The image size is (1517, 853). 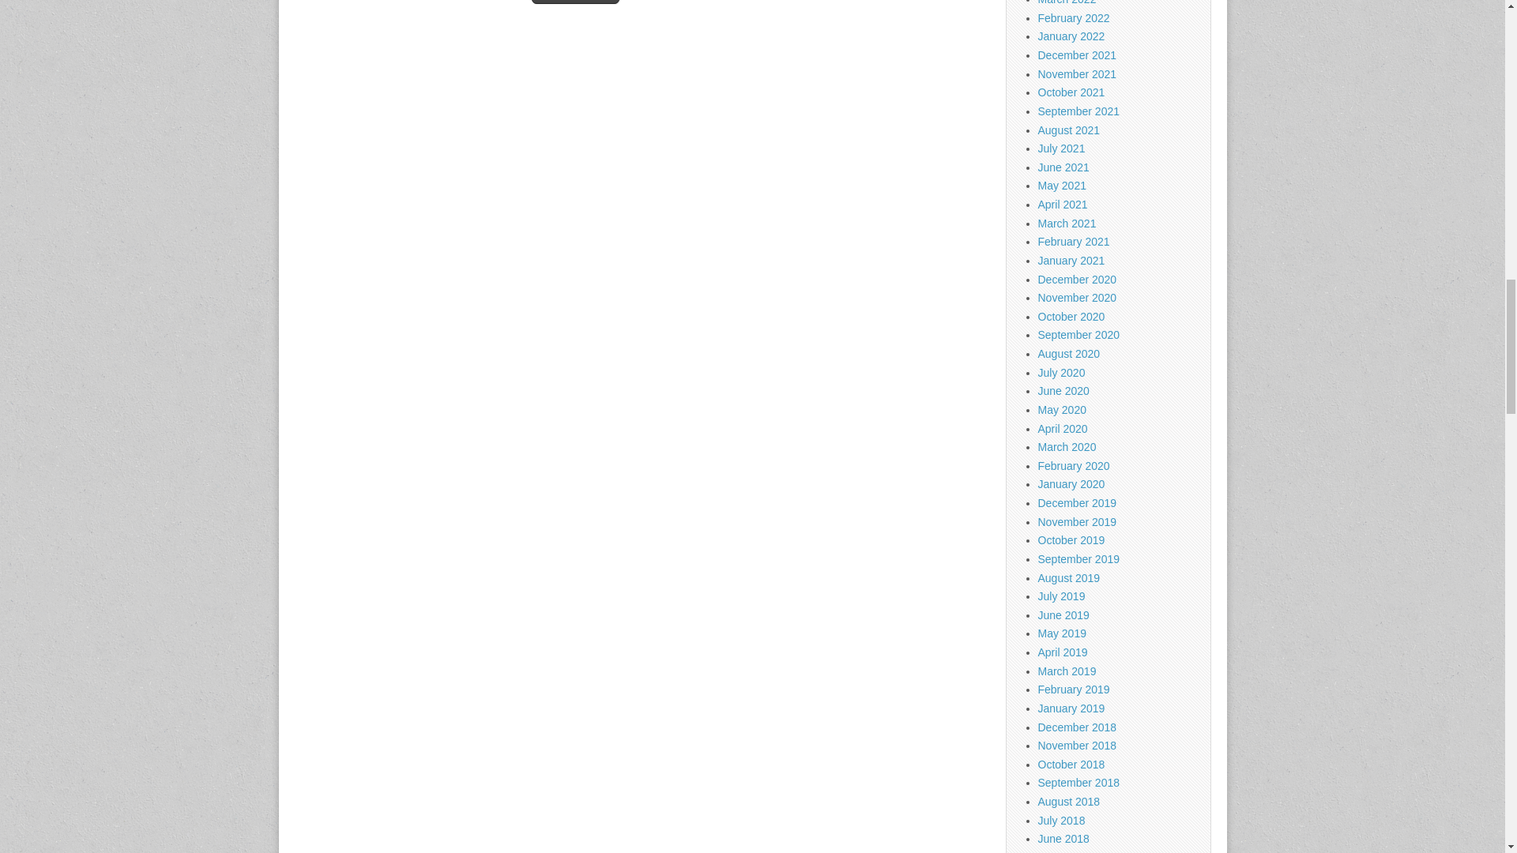 What do you see at coordinates (575, 2) in the screenshot?
I see `Post Comment` at bounding box center [575, 2].